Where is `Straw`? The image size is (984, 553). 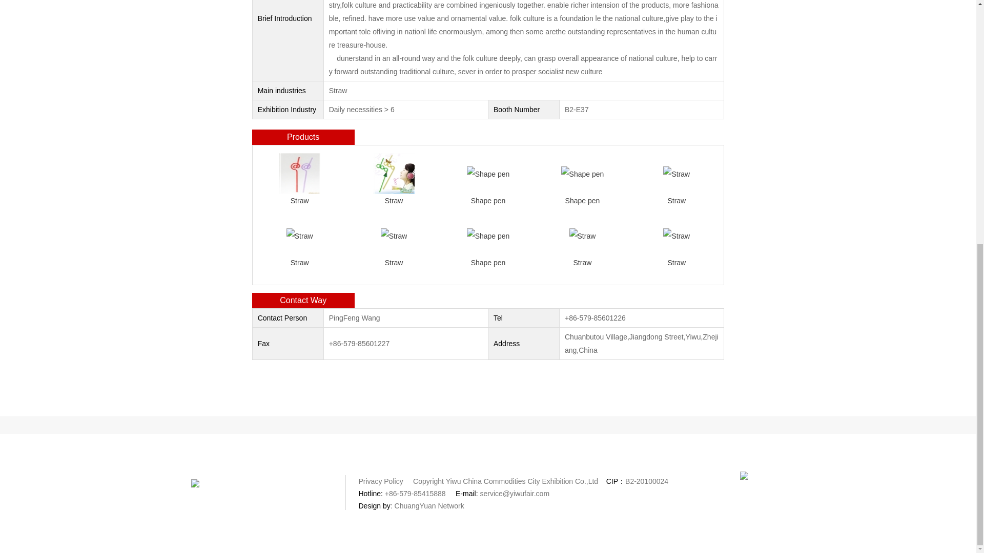 Straw is located at coordinates (394, 173).